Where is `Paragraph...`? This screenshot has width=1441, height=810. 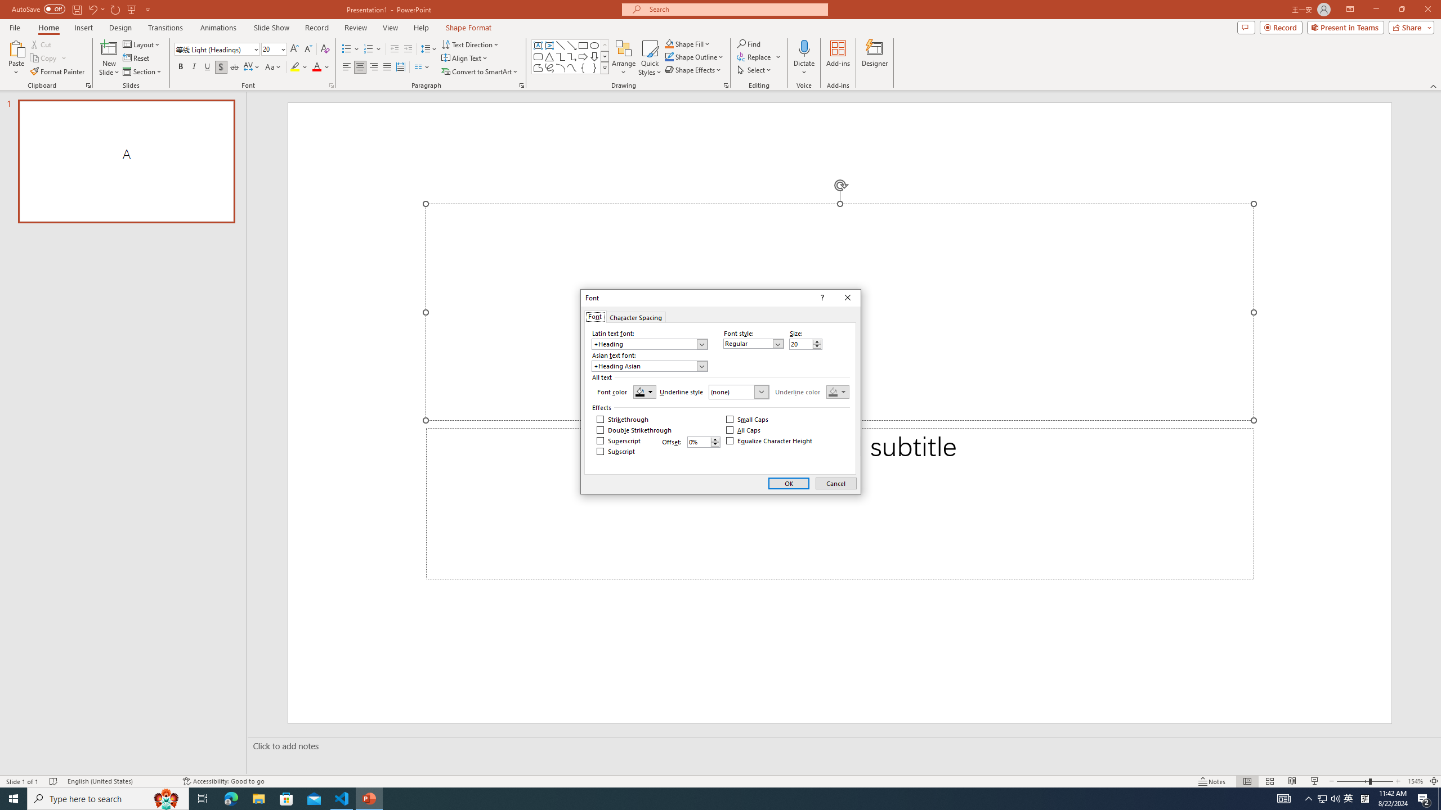 Paragraph... is located at coordinates (521, 85).